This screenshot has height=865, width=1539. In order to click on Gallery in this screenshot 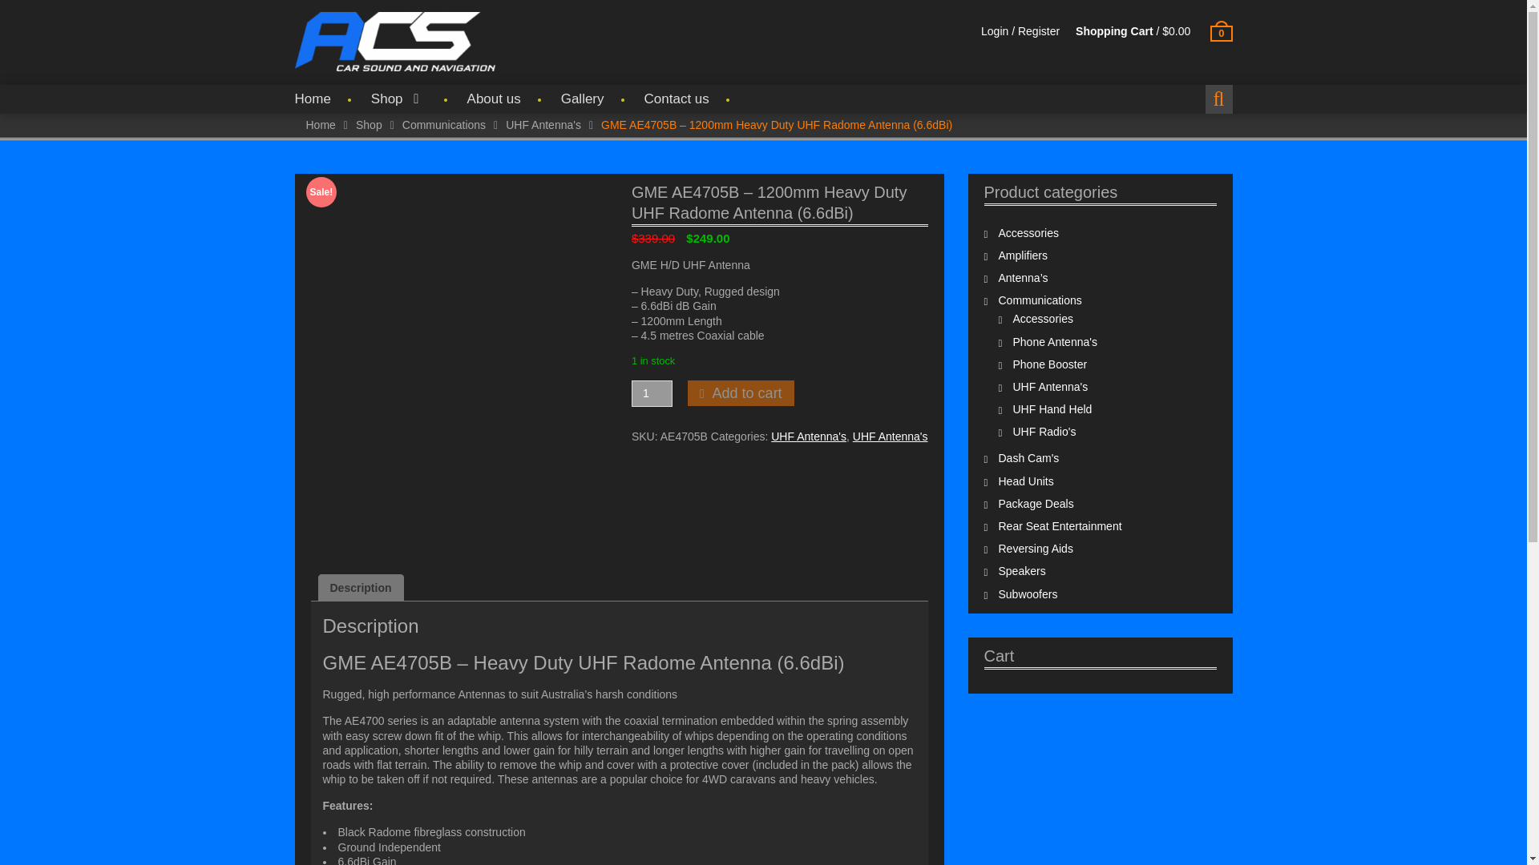, I will do `click(583, 99)`.